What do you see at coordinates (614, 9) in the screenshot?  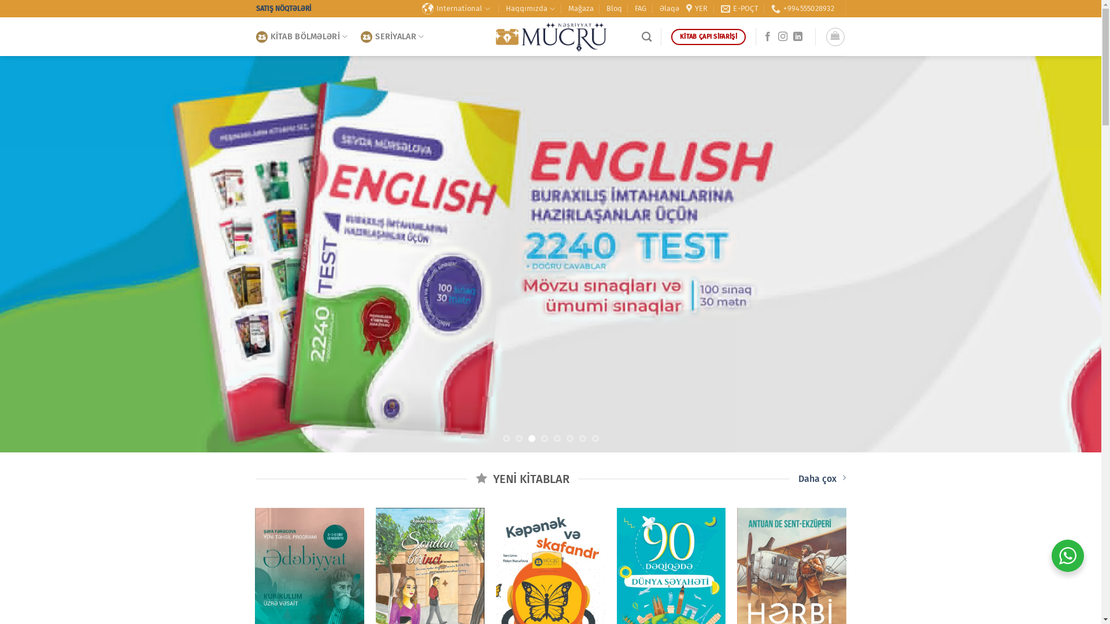 I see `Bloq` at bounding box center [614, 9].